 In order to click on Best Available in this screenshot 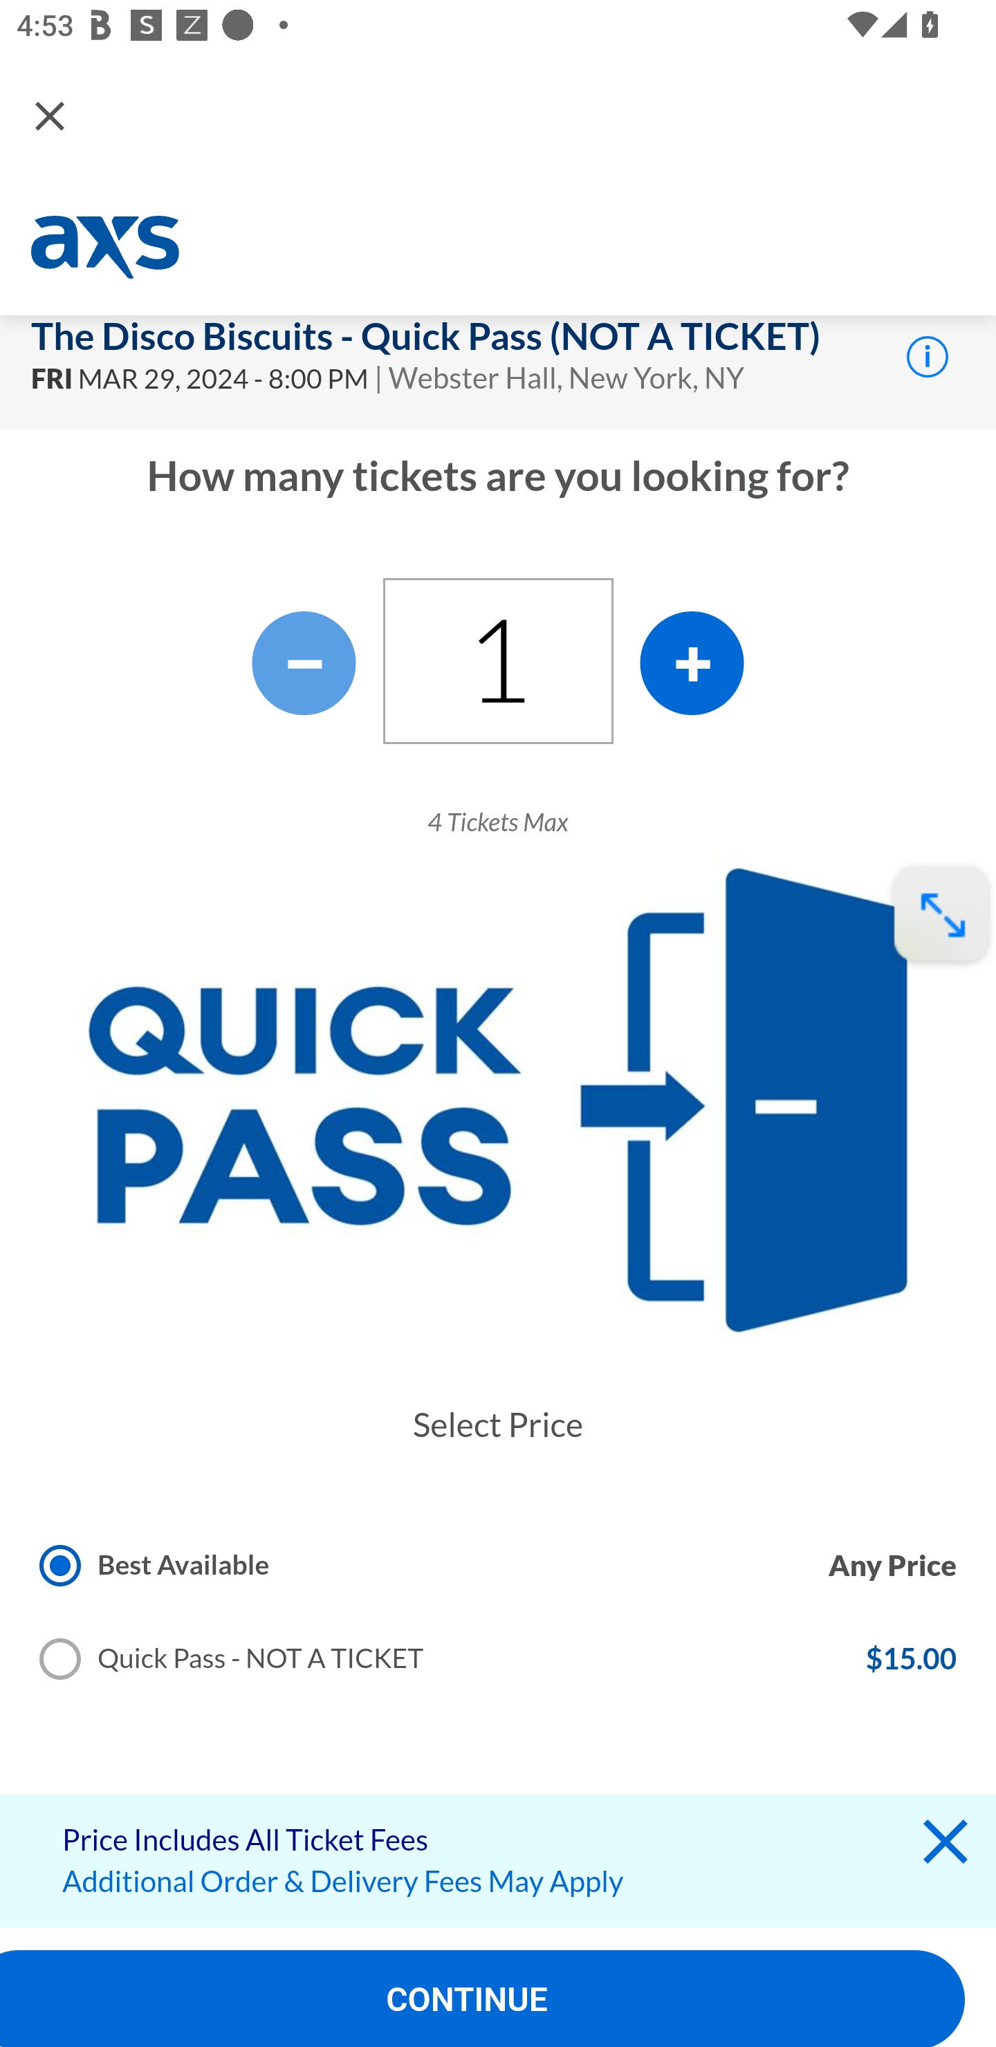, I will do `click(155, 1564)`.